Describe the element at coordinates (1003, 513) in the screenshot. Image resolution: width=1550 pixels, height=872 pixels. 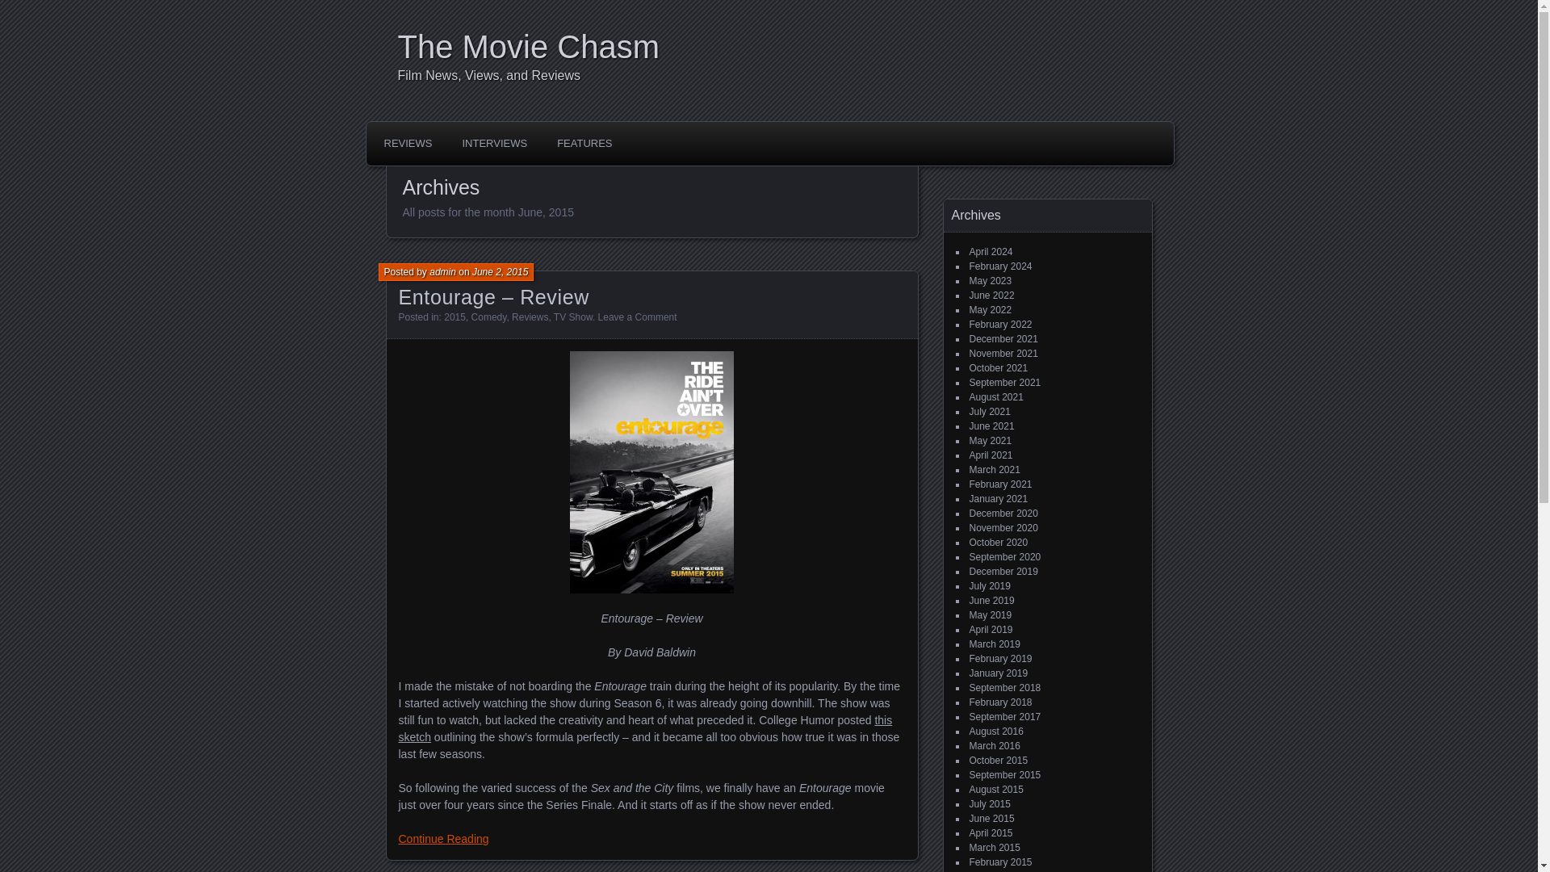
I see `December 2020` at that location.